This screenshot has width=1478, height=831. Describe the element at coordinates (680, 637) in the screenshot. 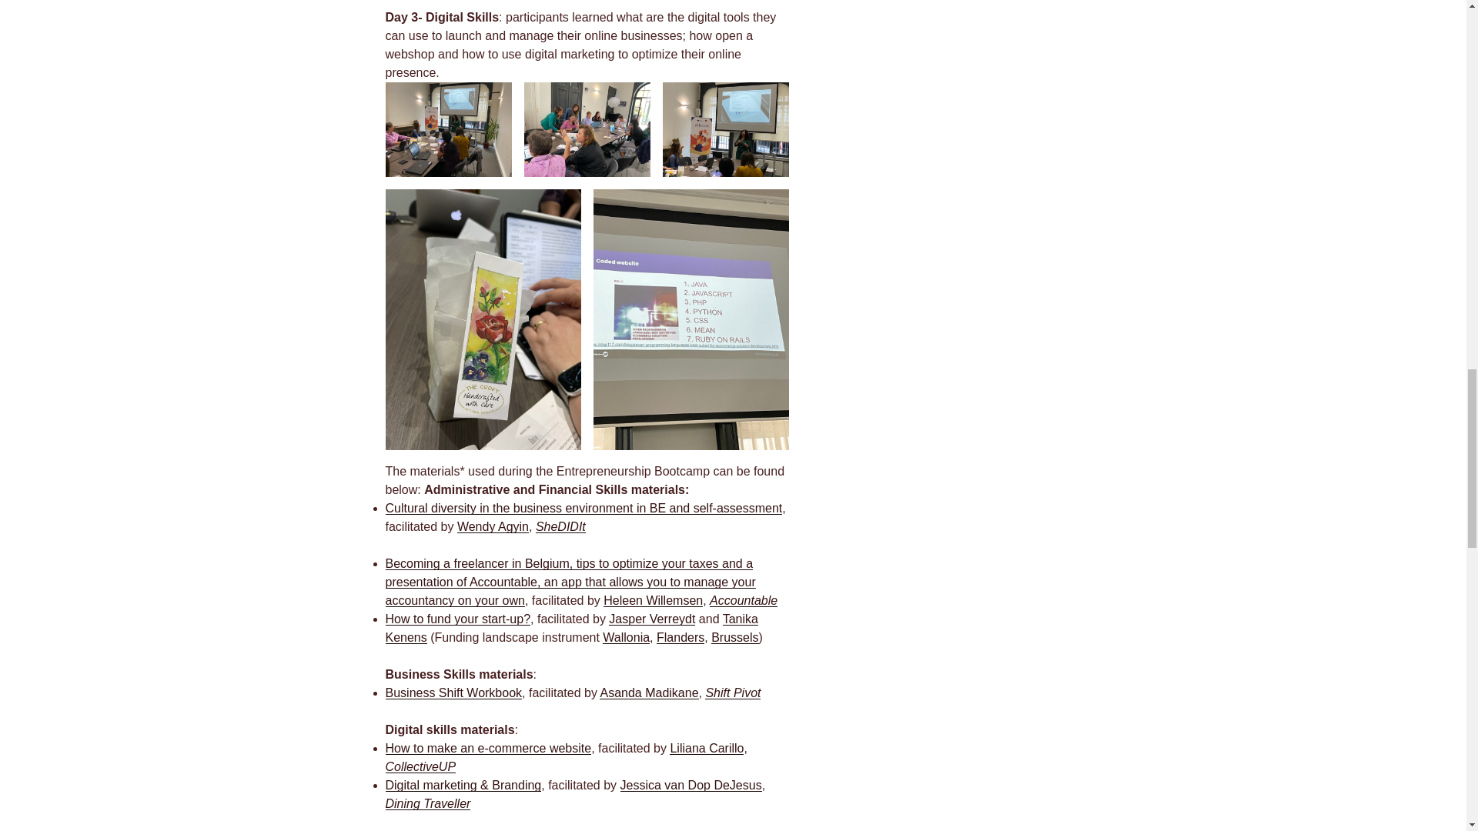

I see `Flanders` at that location.